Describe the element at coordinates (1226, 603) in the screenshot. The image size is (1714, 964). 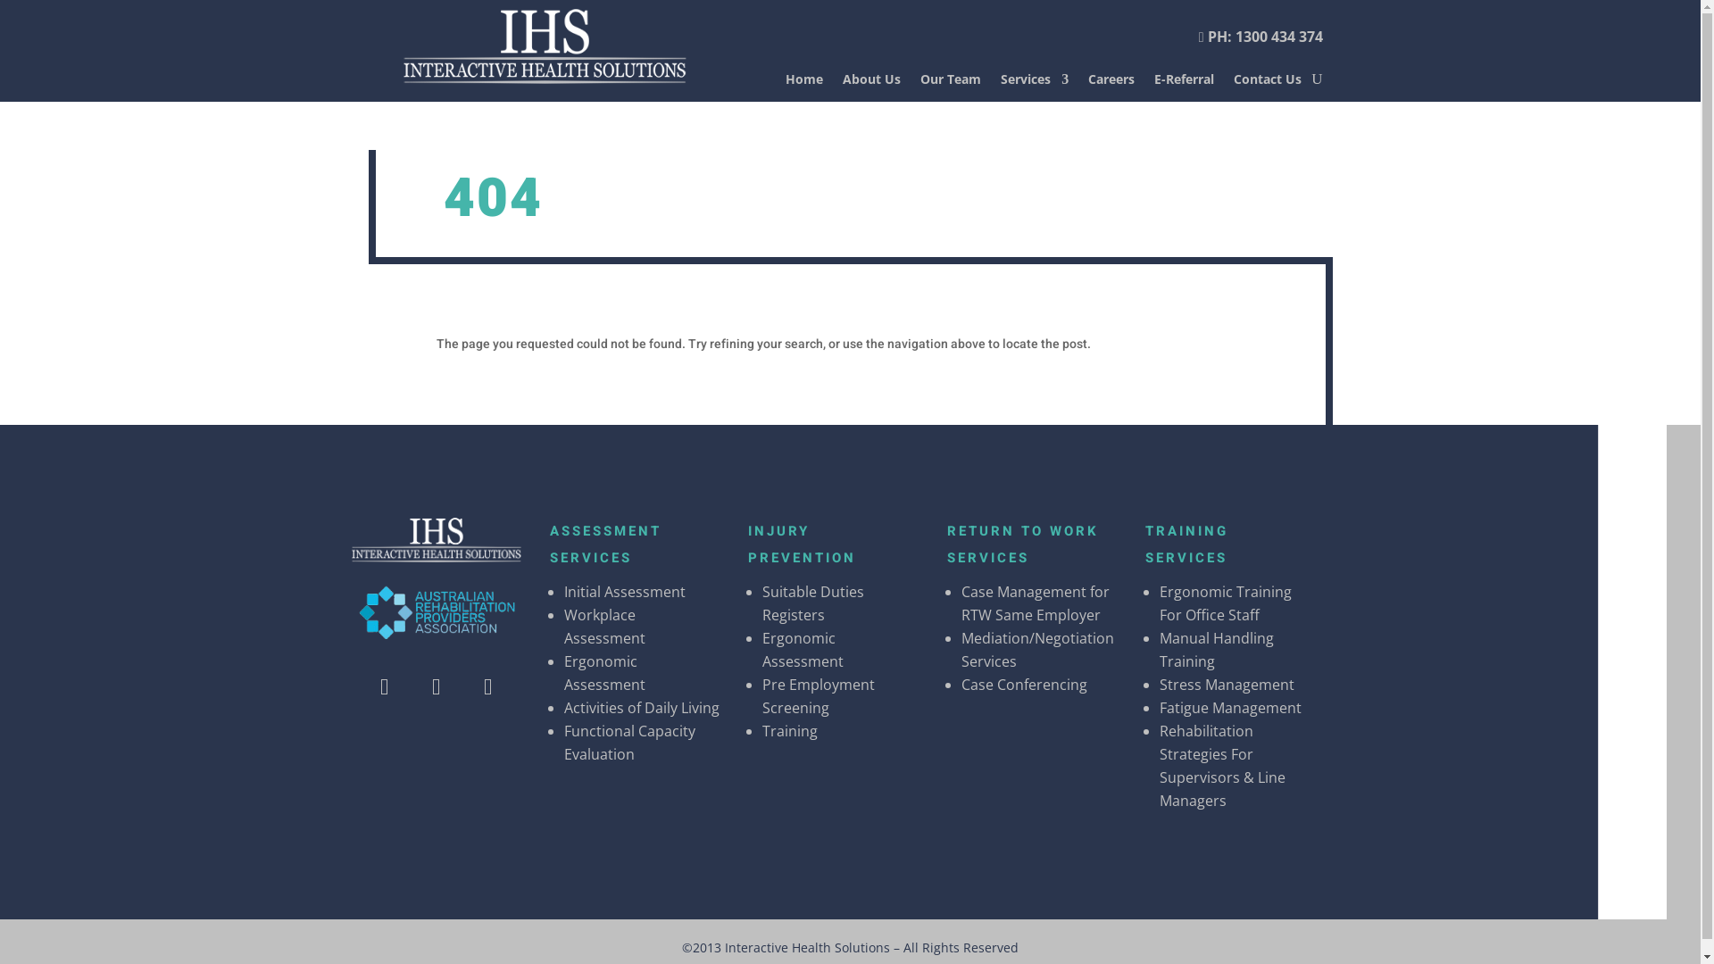
I see `Ergonomic Training For Office Staff` at that location.